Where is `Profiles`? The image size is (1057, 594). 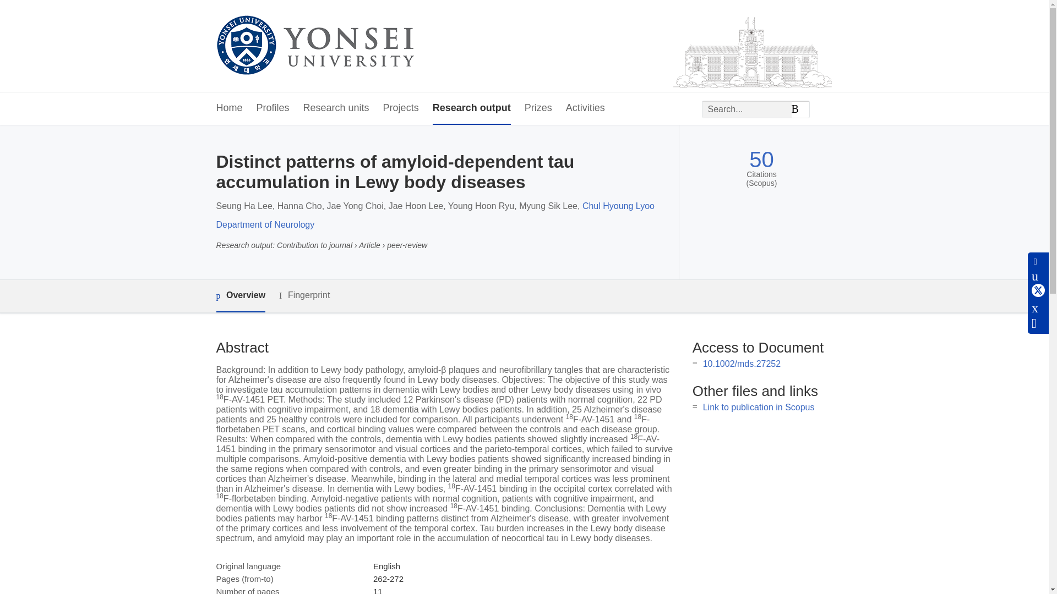 Profiles is located at coordinates (273, 108).